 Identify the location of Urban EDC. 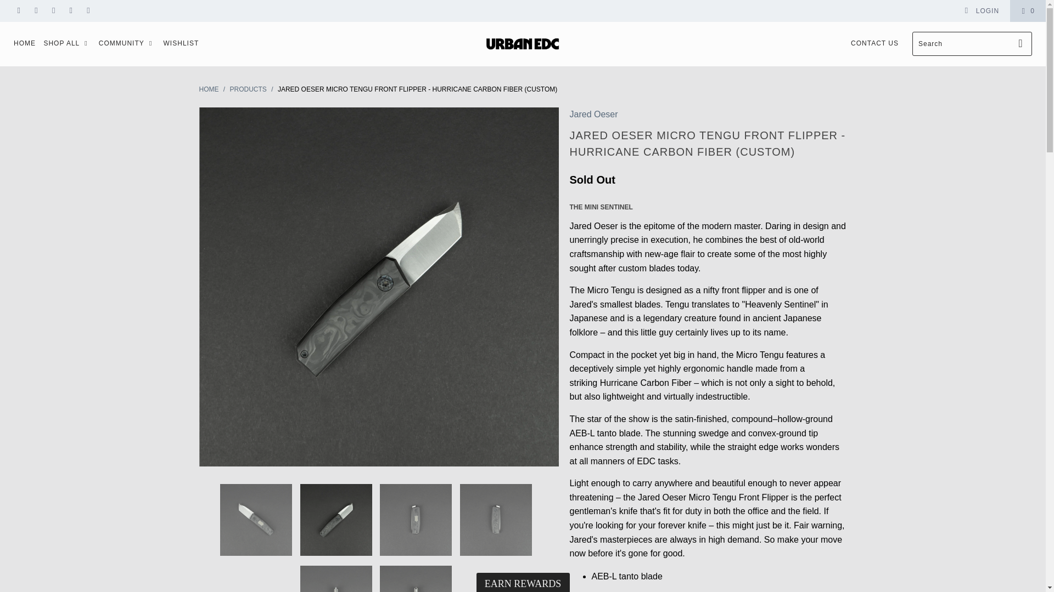
(523, 43).